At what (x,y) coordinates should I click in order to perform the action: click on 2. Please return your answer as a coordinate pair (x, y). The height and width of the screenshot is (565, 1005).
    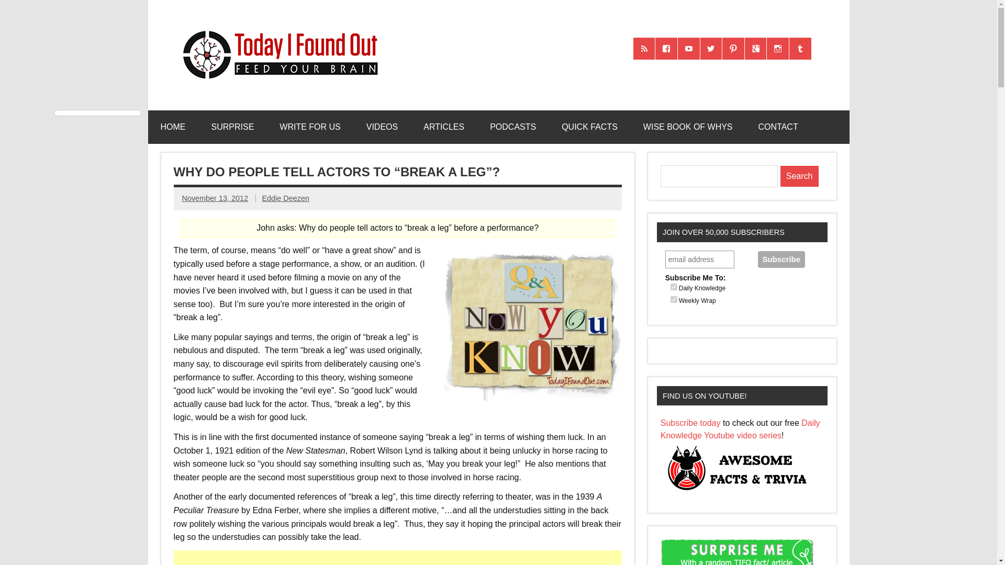
    Looking at the image, I should click on (674, 299).